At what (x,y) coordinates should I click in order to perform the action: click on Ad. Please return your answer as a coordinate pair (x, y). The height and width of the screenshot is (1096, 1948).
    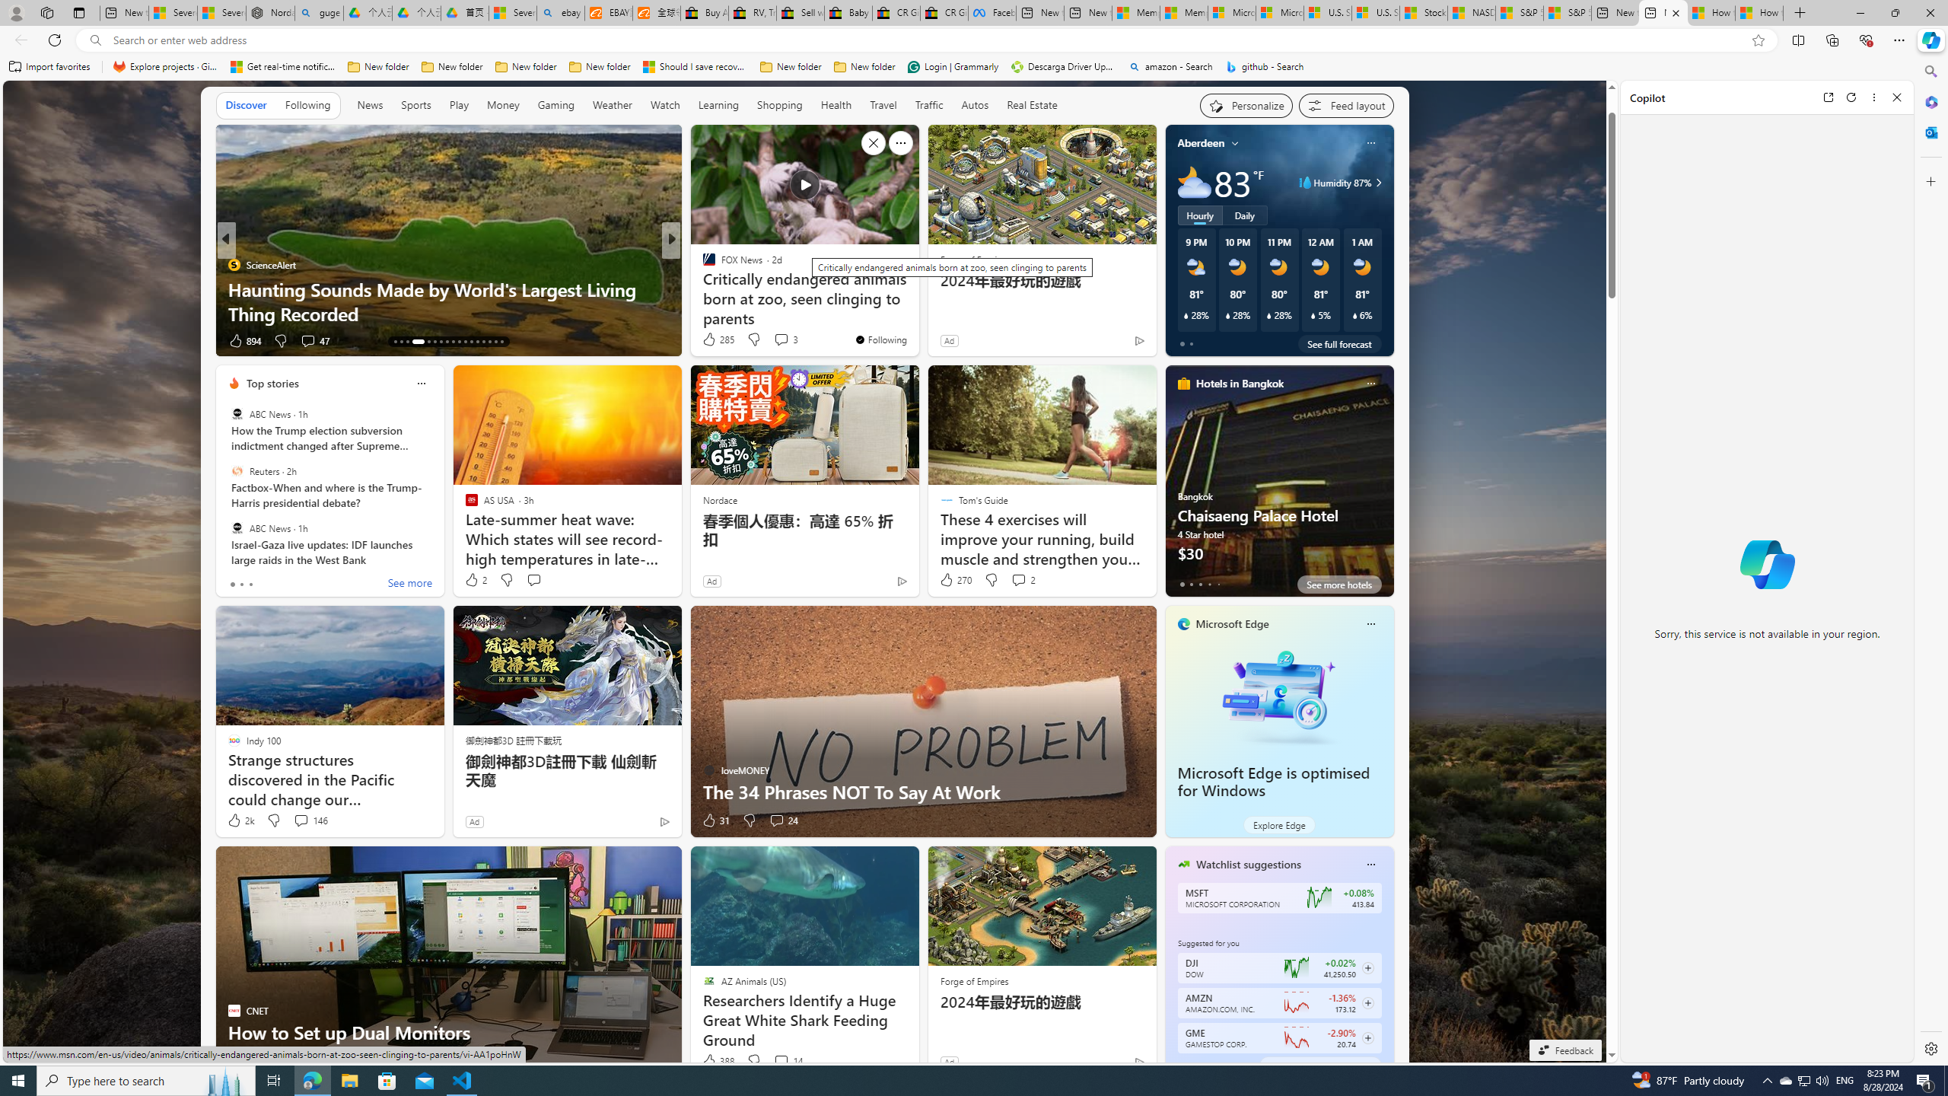
    Looking at the image, I should click on (948, 1062).